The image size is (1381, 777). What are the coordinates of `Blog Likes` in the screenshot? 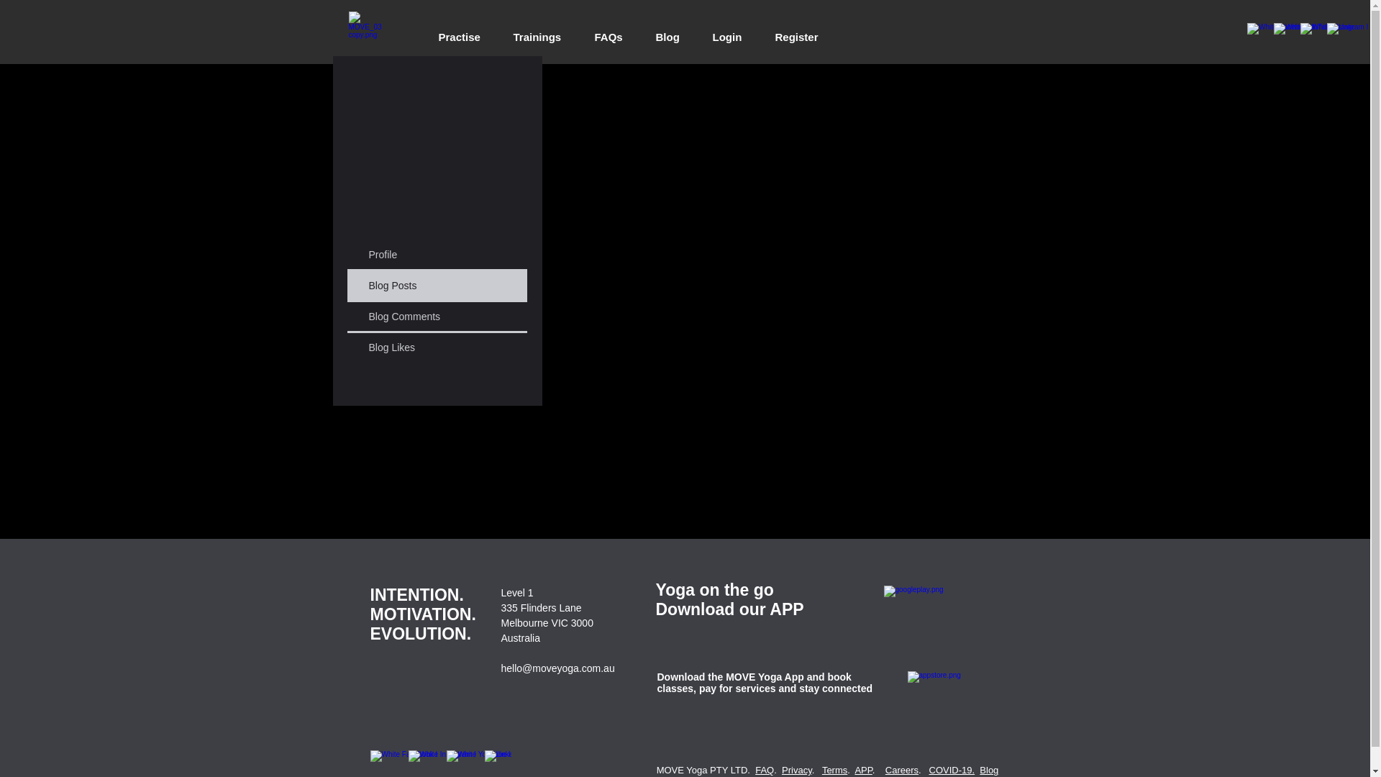 It's located at (437, 347).